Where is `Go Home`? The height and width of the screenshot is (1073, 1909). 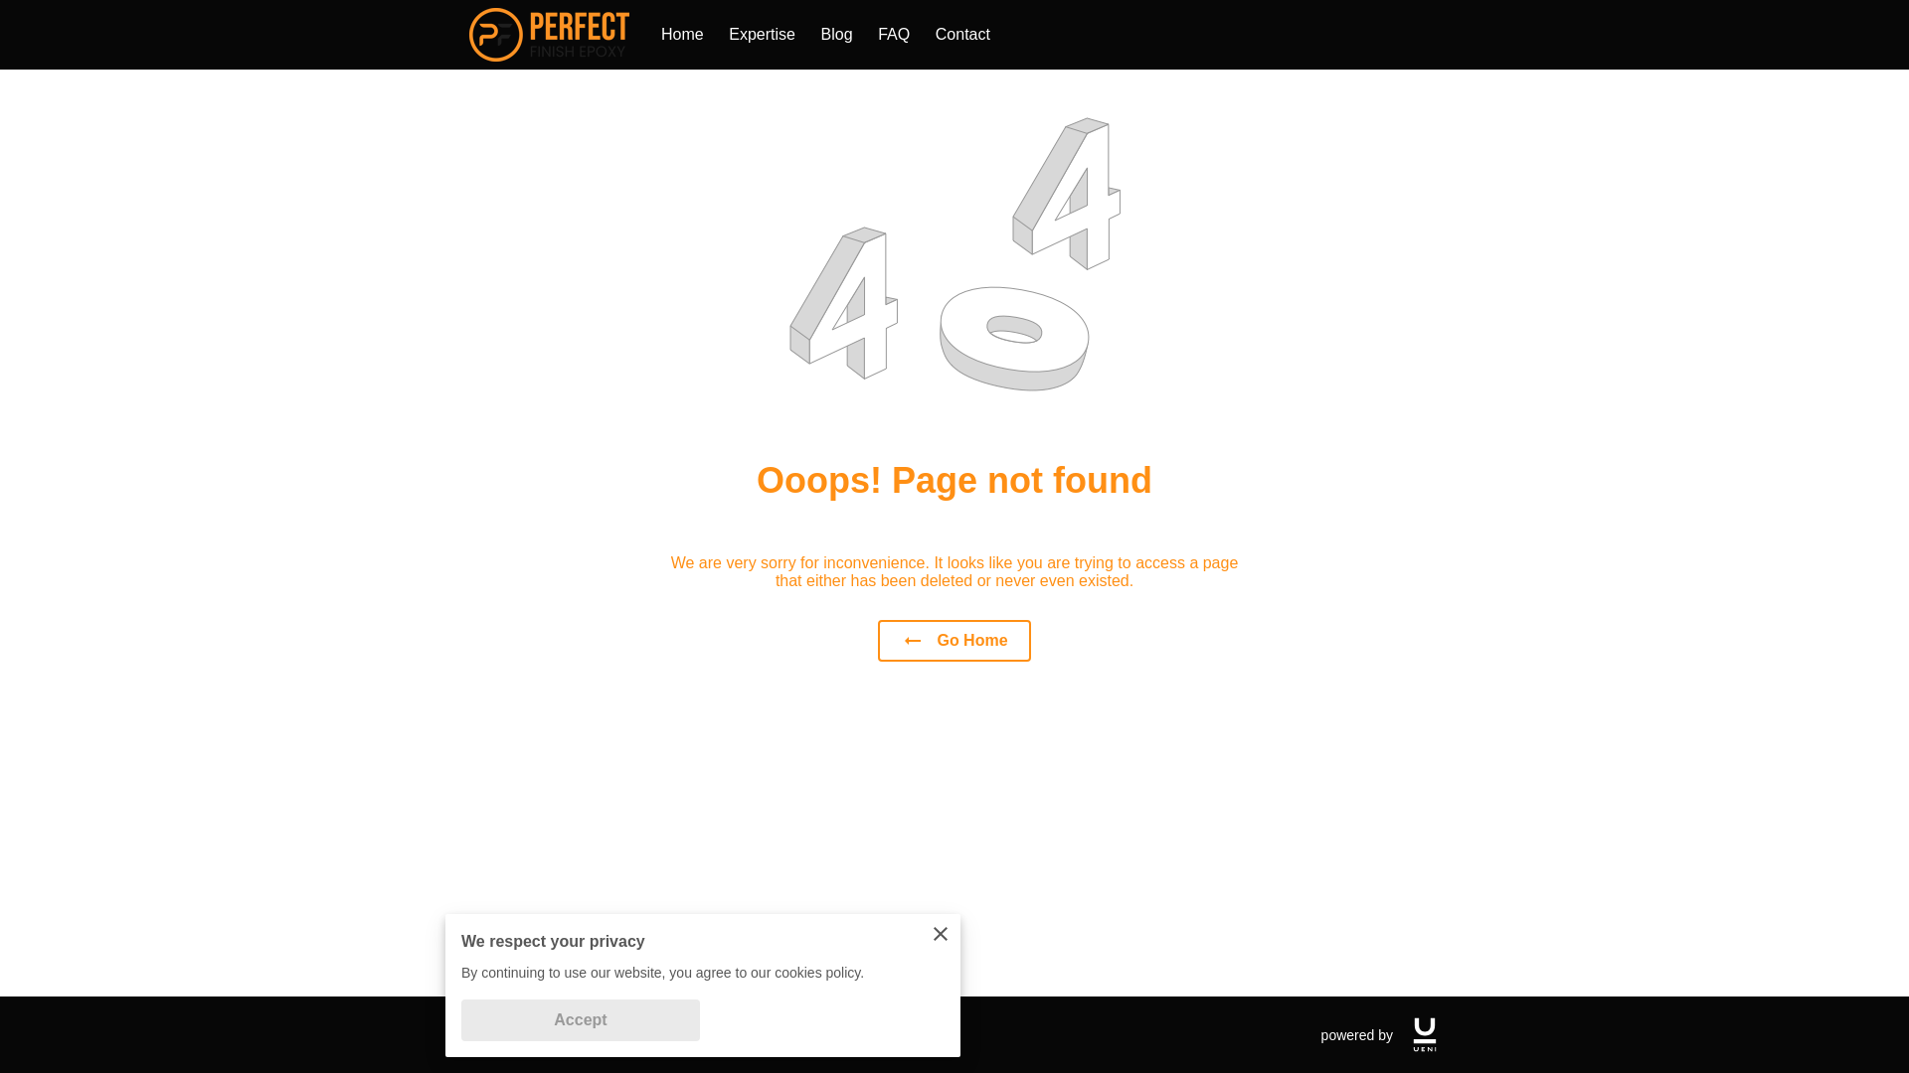 Go Home is located at coordinates (954, 641).